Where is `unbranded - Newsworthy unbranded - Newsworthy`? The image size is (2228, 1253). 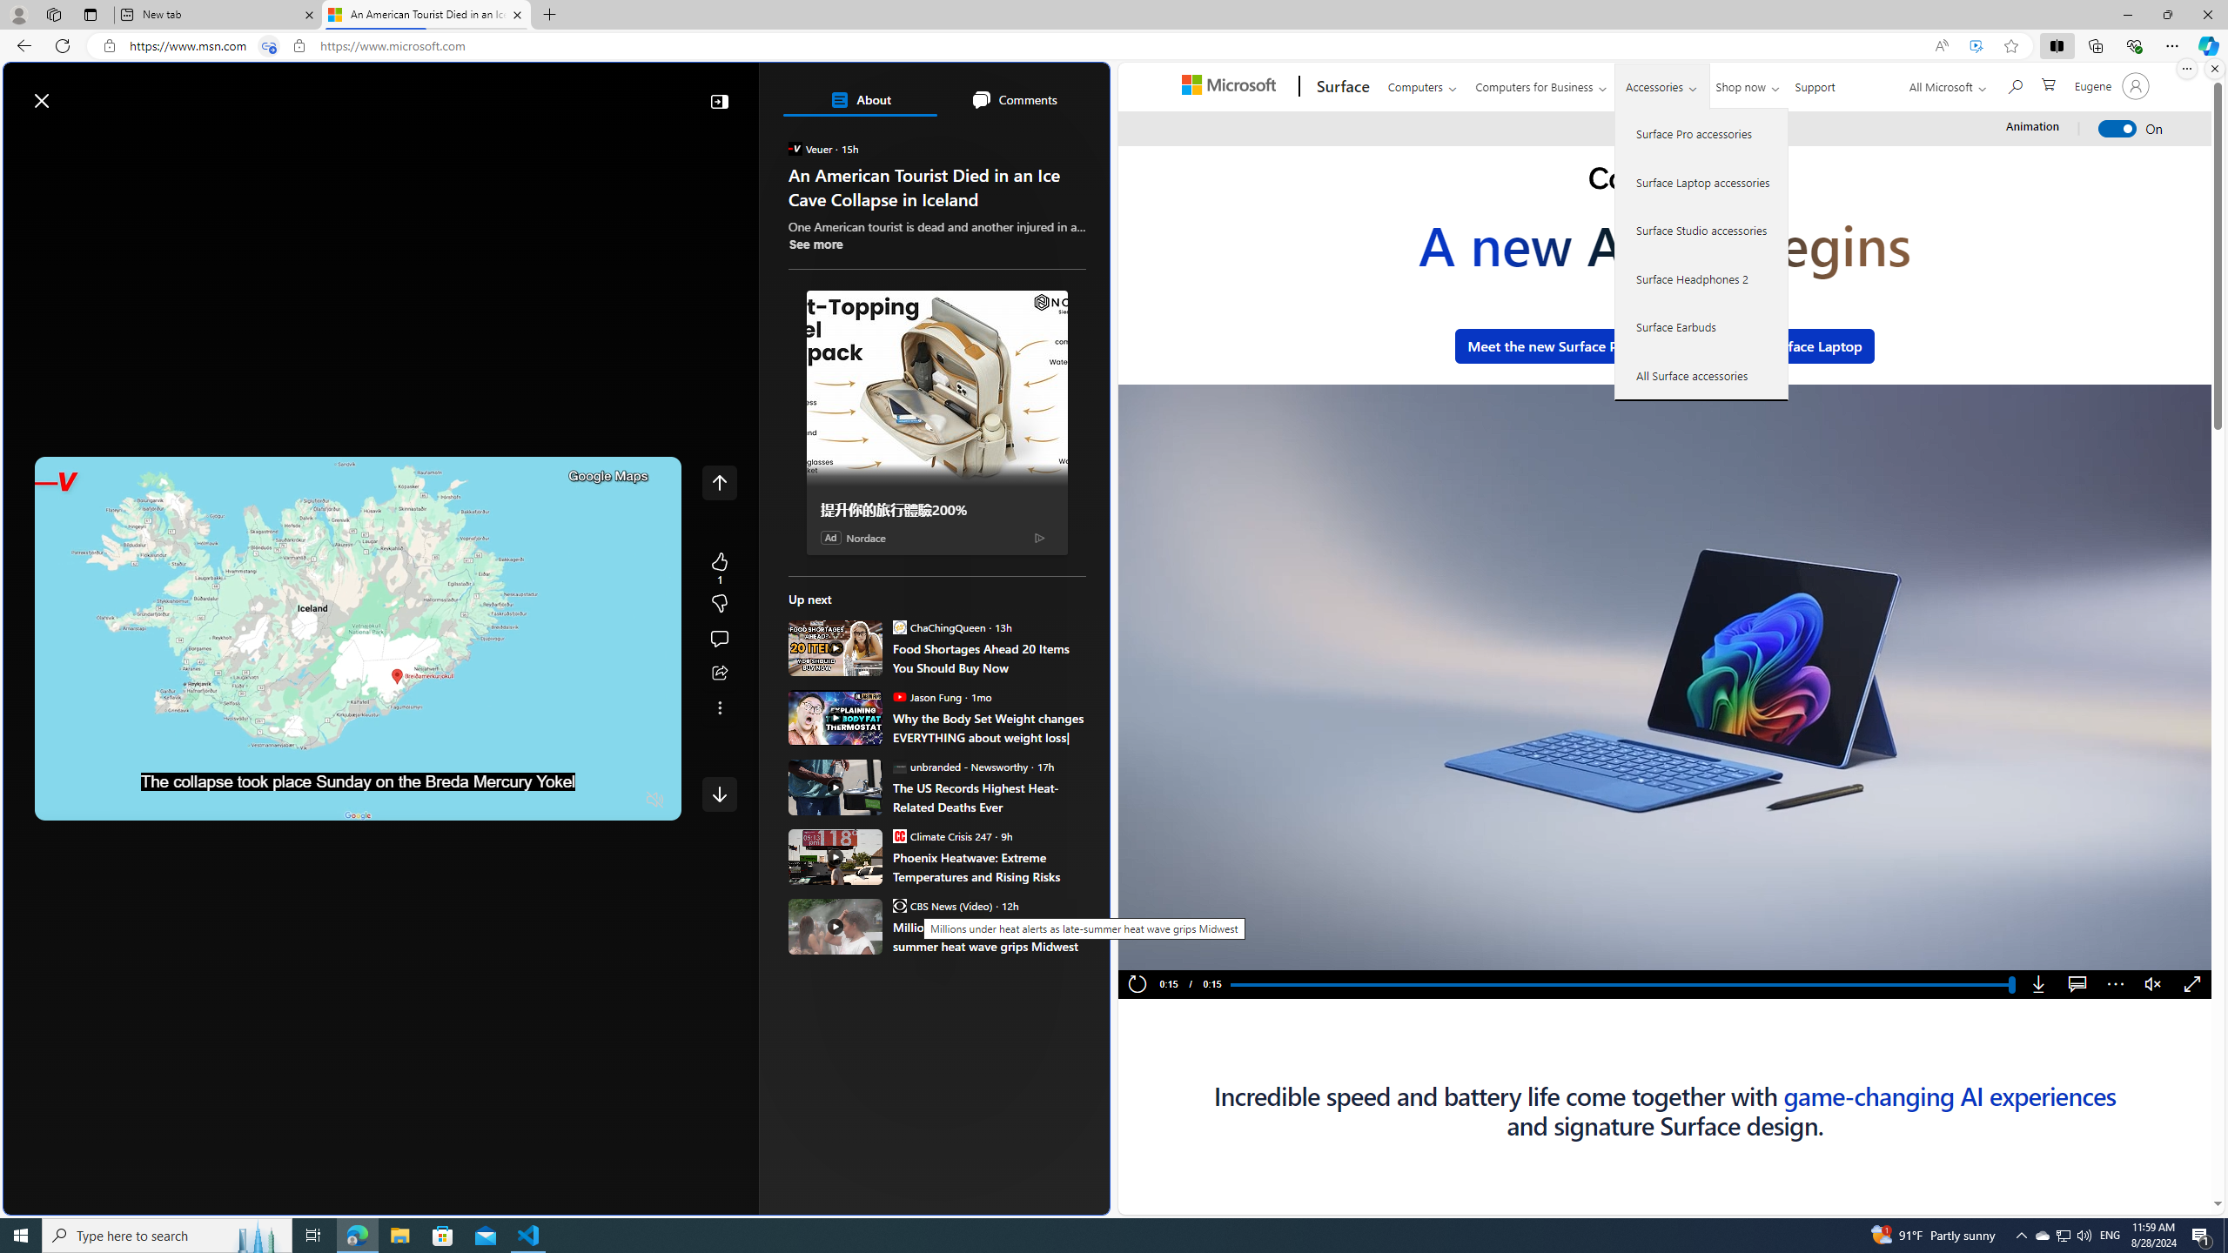 unbranded - Newsworthy unbranded - Newsworthy is located at coordinates (959, 766).